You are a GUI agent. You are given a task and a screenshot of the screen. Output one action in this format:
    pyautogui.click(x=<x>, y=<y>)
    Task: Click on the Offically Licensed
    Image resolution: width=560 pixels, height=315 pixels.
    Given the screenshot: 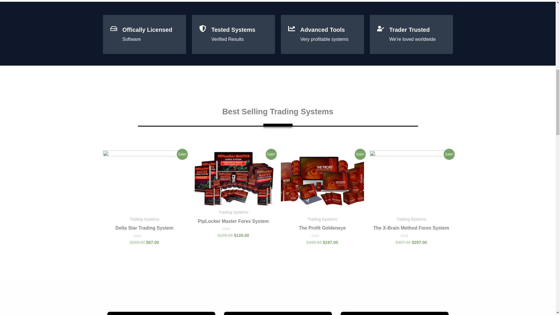 What is the action you would take?
    pyautogui.click(x=148, y=30)
    